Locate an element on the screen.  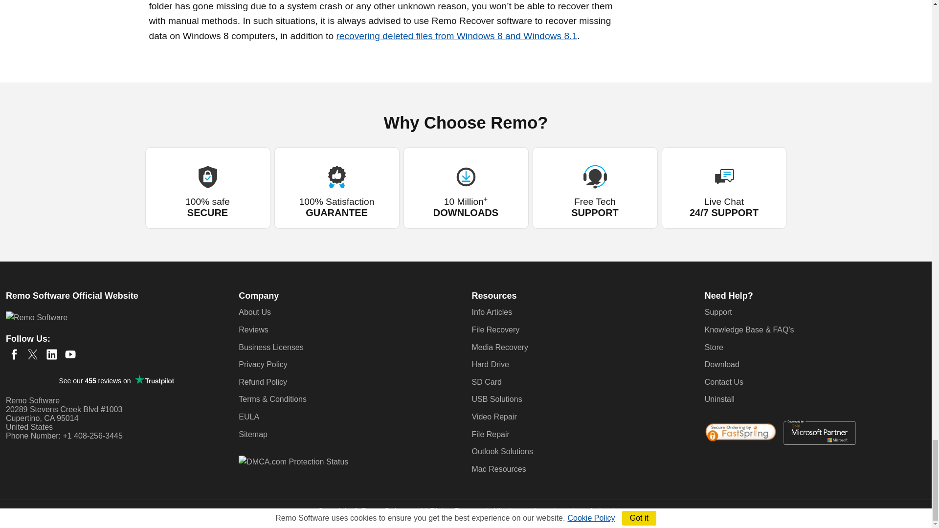
Media Recovery is located at coordinates (499, 347).